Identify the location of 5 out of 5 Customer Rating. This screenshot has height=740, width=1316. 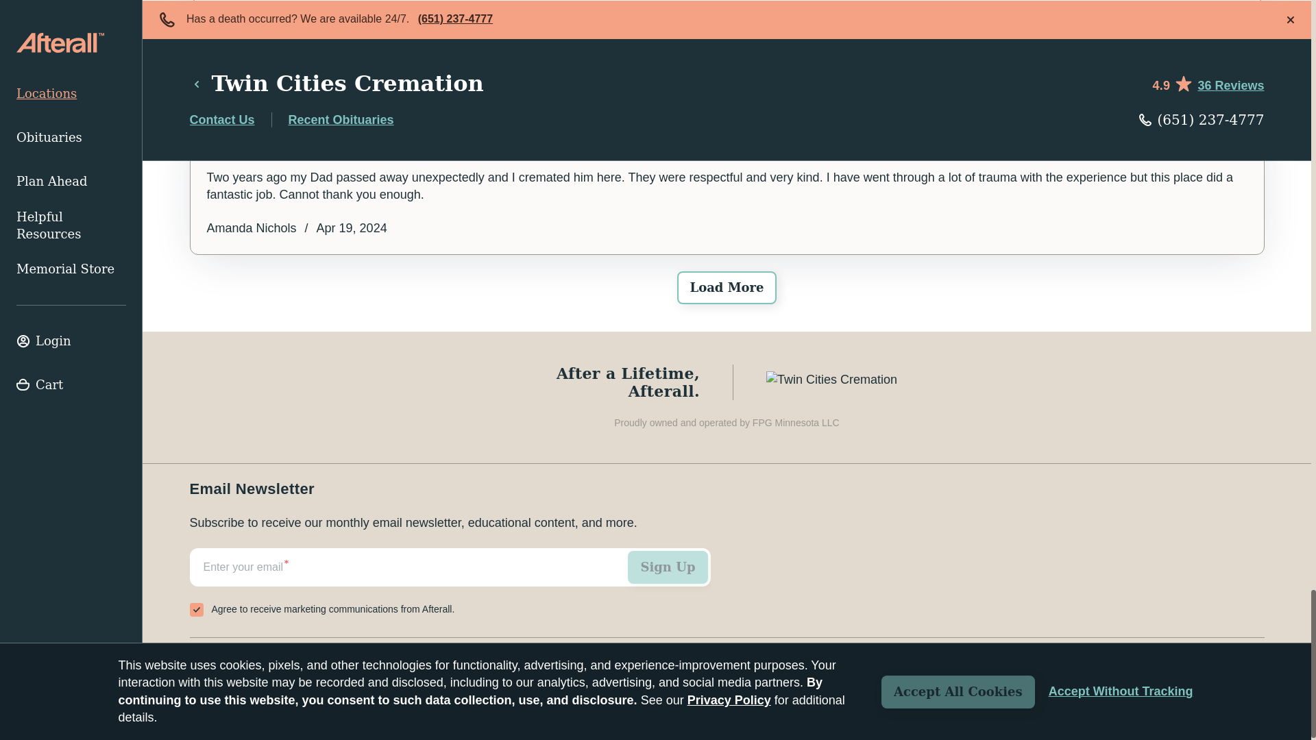
(727, 144).